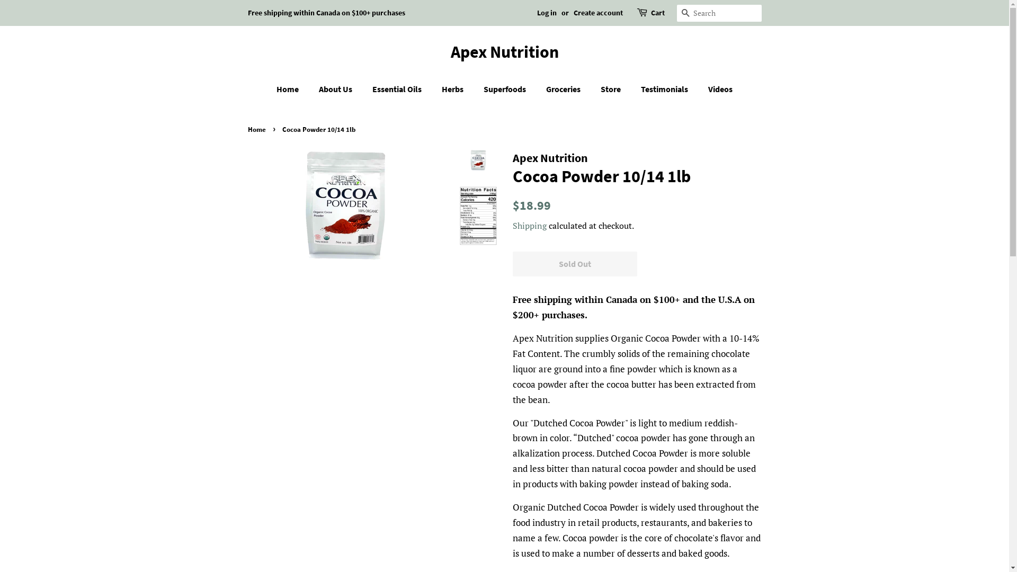 Image resolution: width=1017 pixels, height=572 pixels. Describe the element at coordinates (657, 13) in the screenshot. I see `Cart` at that location.